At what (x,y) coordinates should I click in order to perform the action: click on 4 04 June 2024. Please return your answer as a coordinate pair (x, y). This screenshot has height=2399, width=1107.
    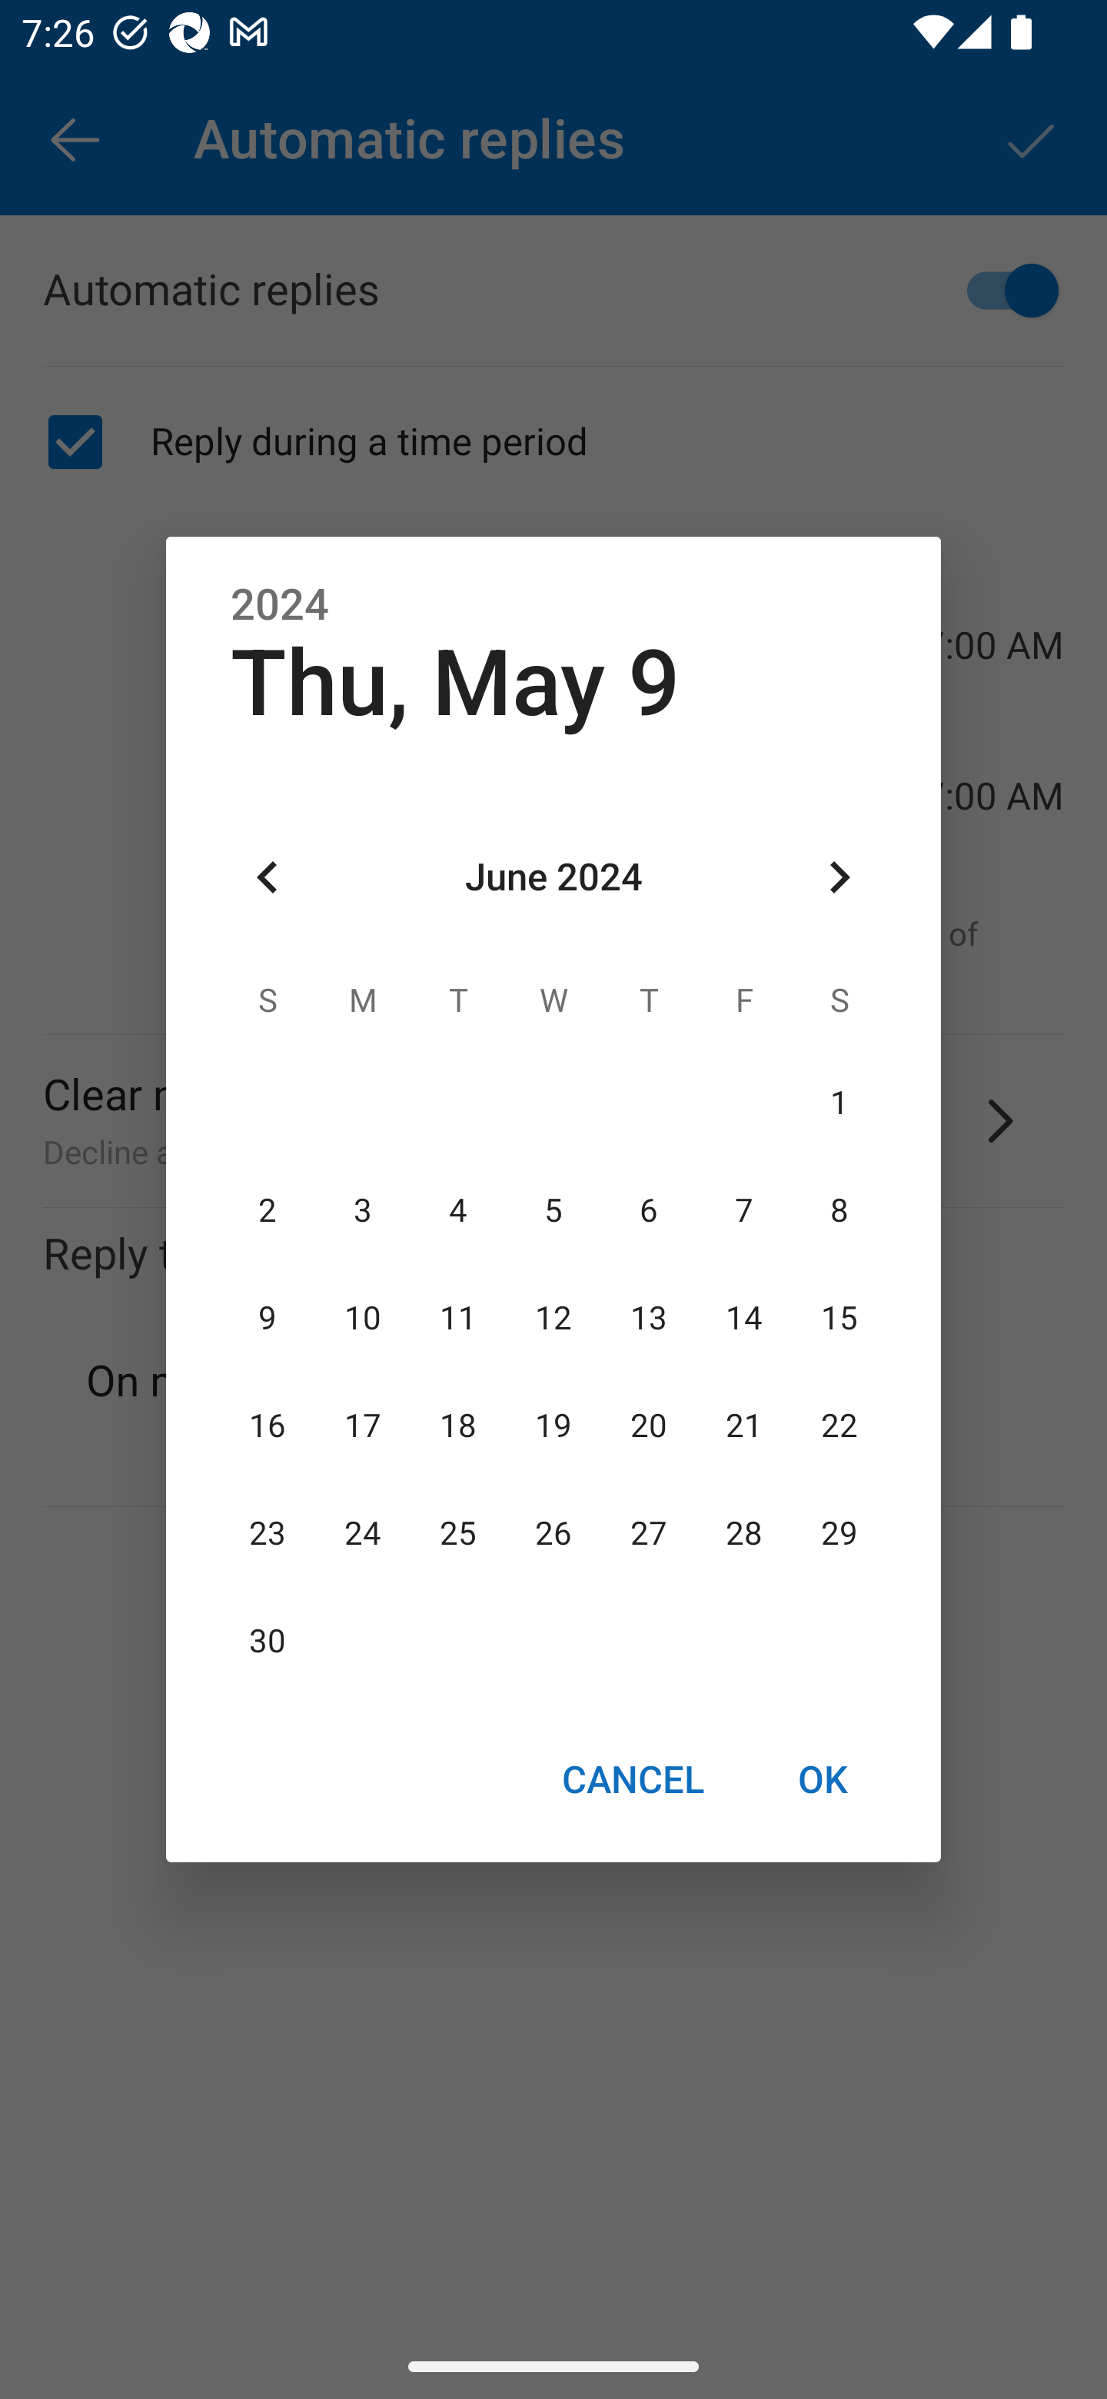
    Looking at the image, I should click on (458, 1210).